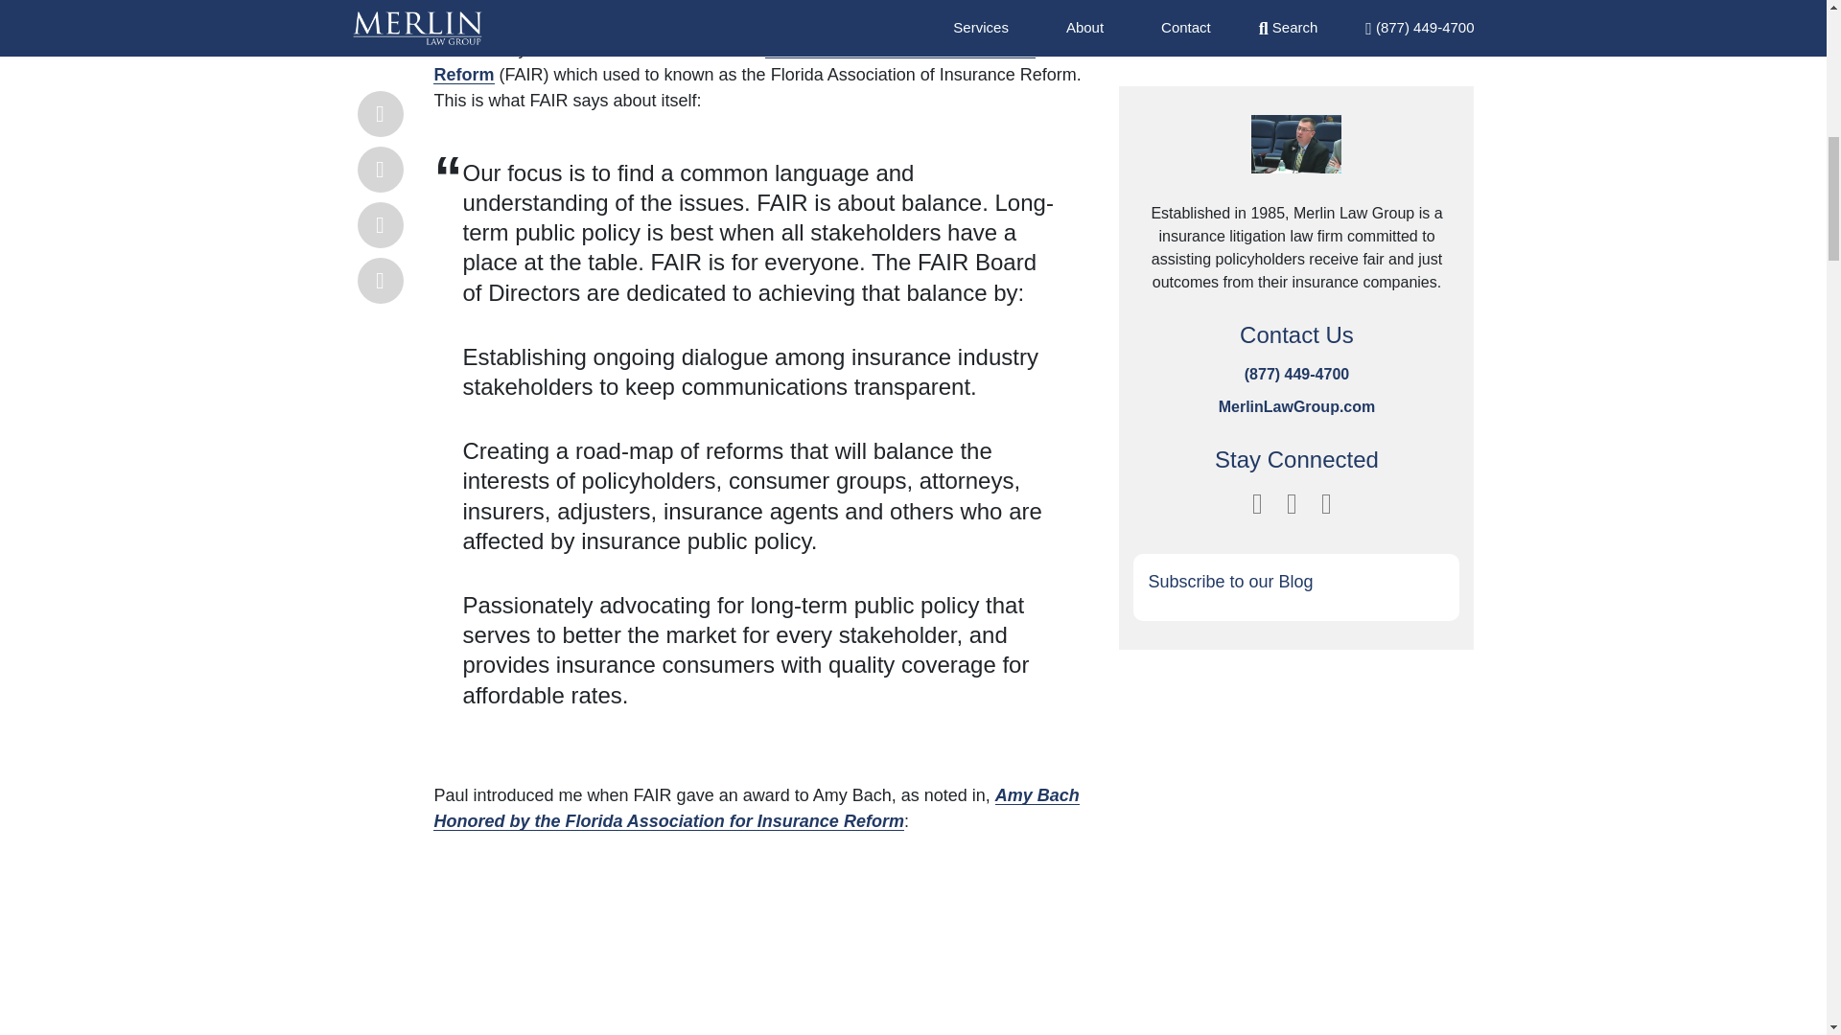 Image resolution: width=1841 pixels, height=1035 pixels. What do you see at coordinates (734, 61) in the screenshot?
I see `Federal Association of Insurance Reform` at bounding box center [734, 61].